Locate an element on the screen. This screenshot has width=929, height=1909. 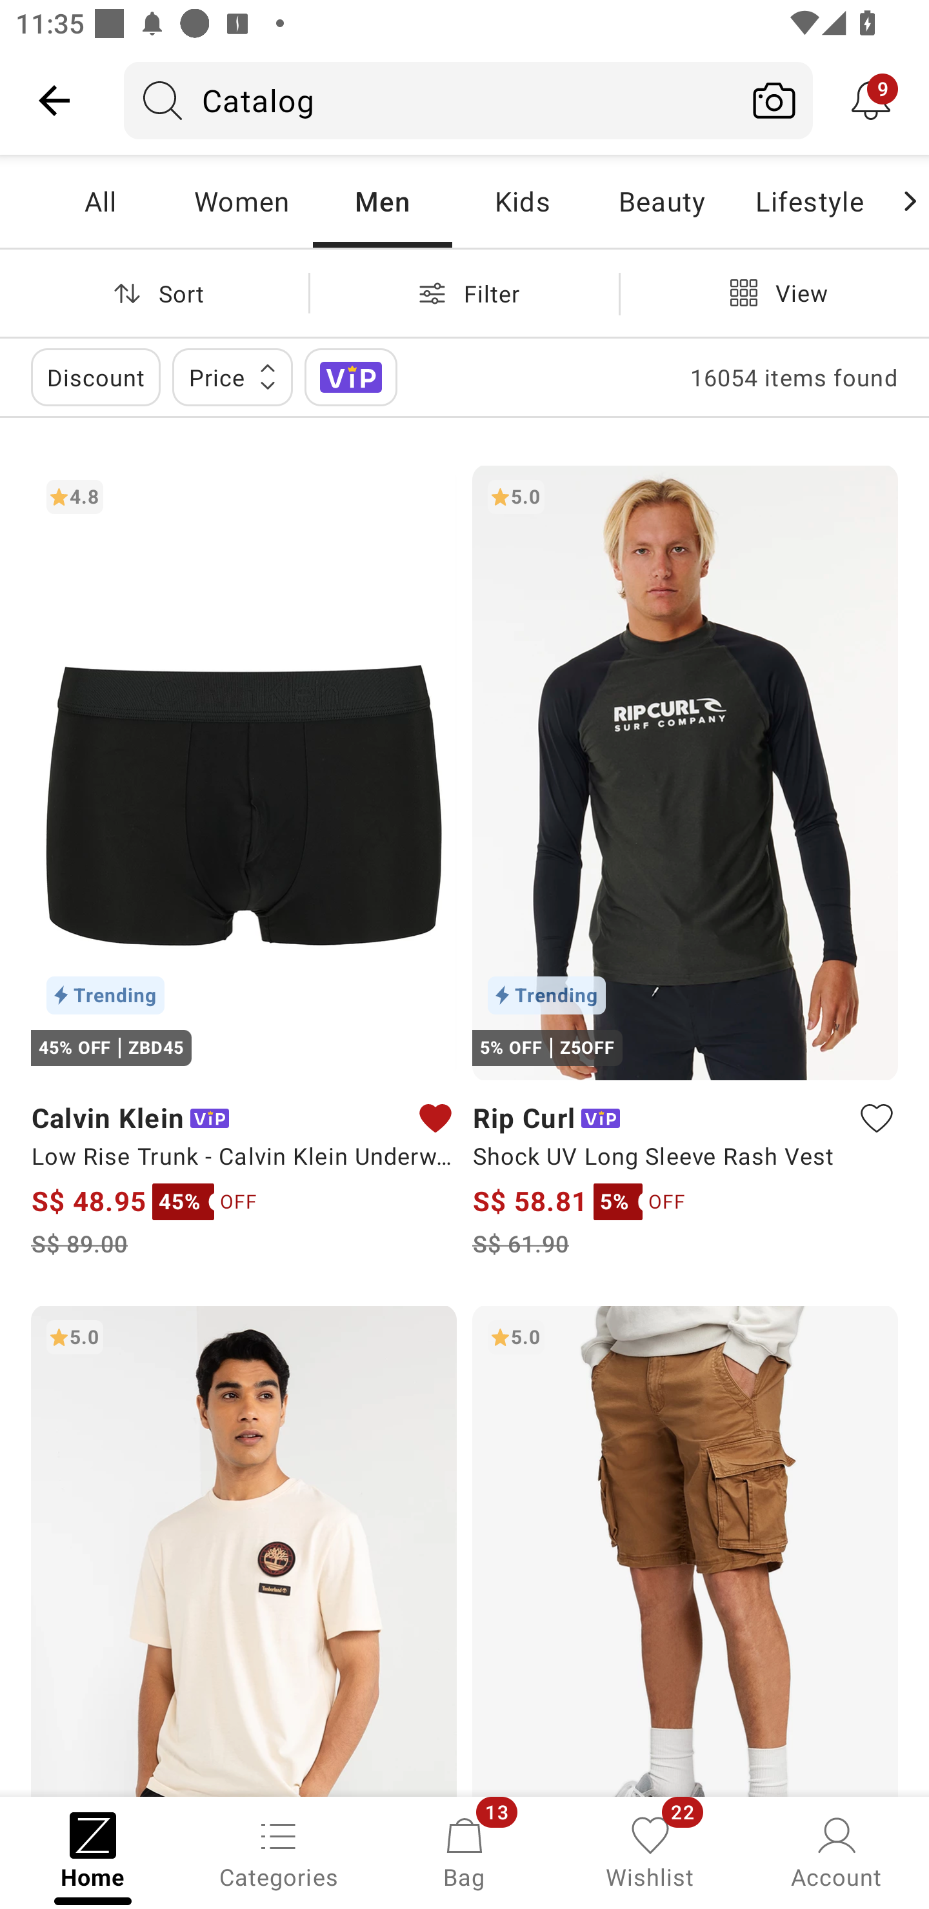
Lifestyle is located at coordinates (809, 201).